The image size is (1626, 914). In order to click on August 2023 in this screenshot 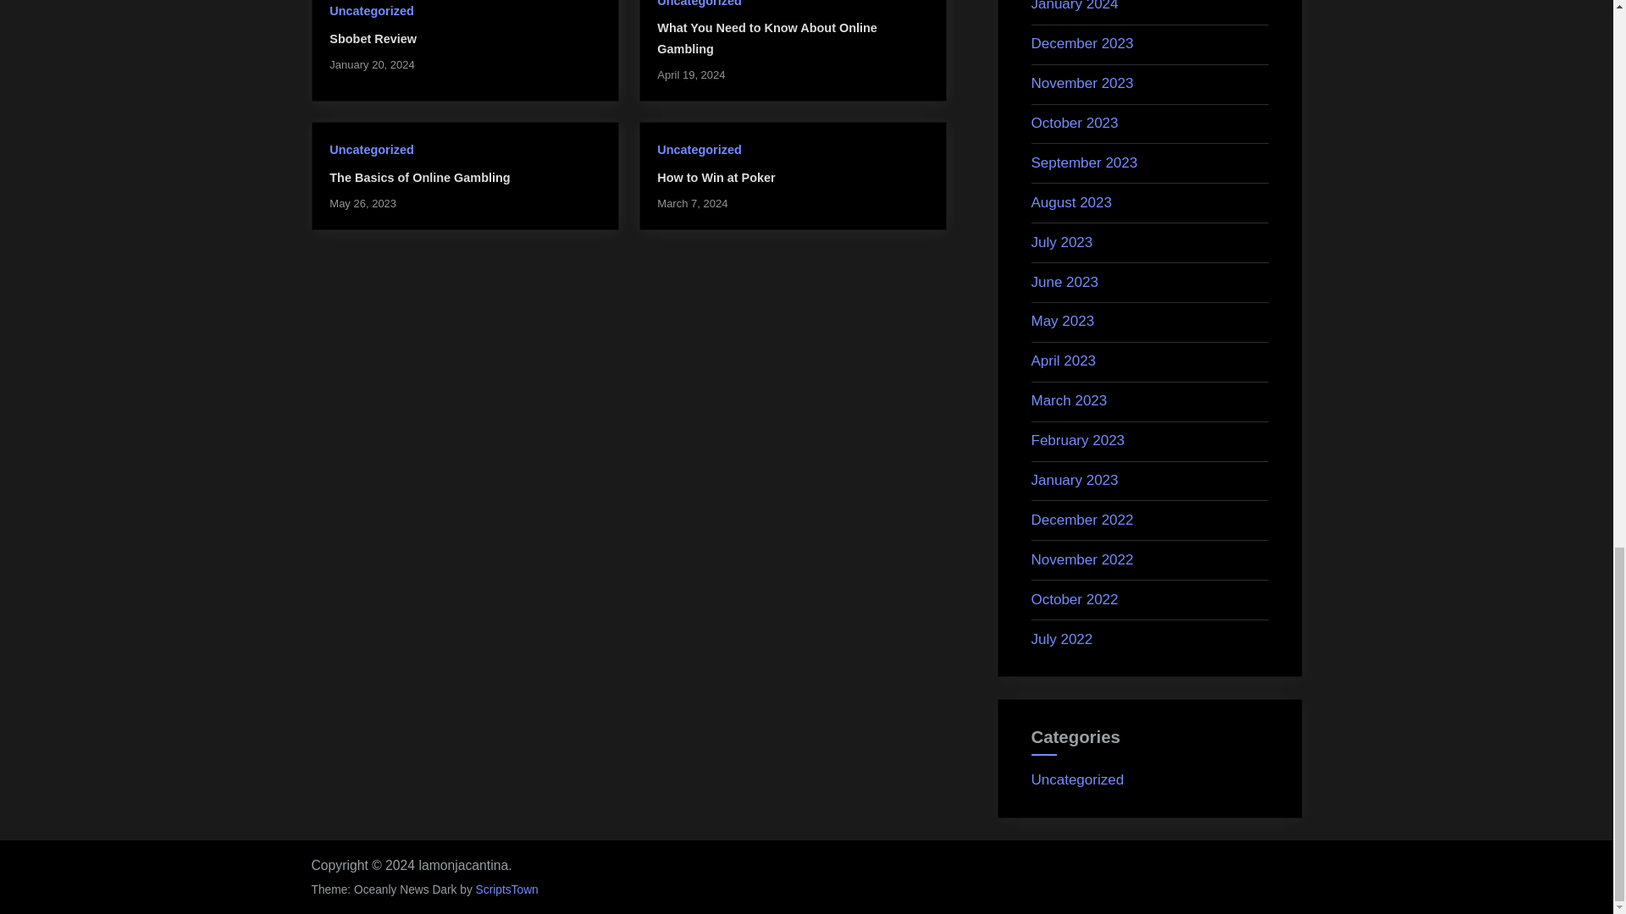, I will do `click(1071, 203)`.